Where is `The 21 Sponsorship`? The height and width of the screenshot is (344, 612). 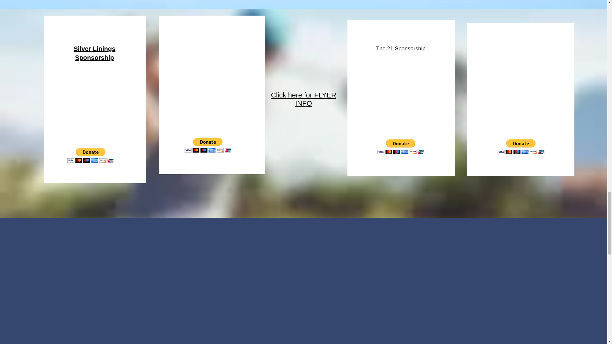
The 21 Sponsorship is located at coordinates (401, 48).